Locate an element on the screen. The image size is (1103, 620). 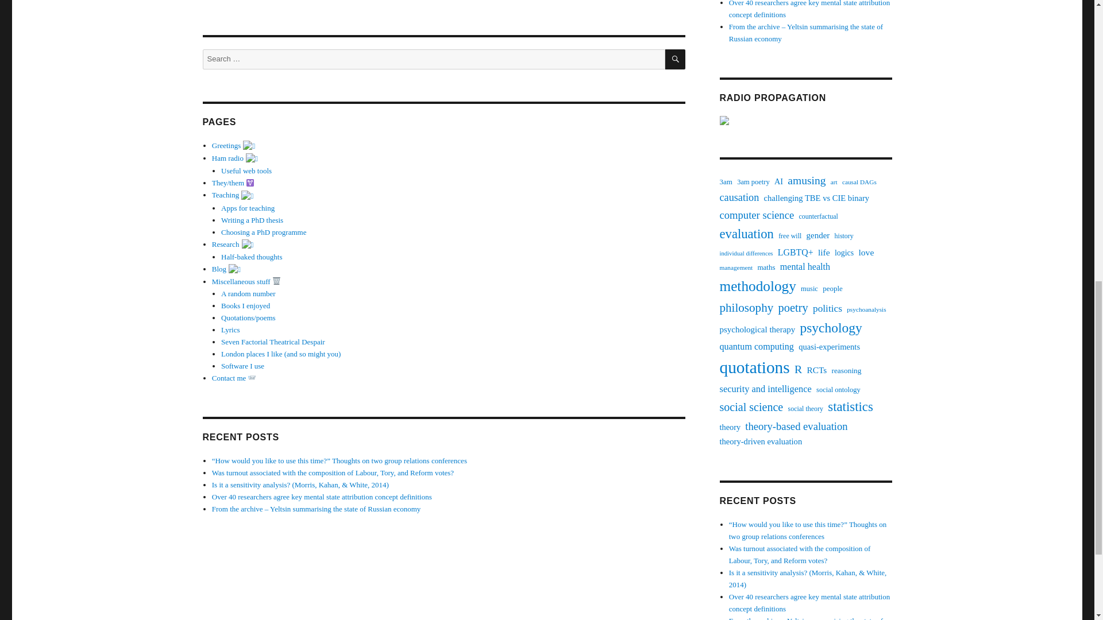
Half-baked thoughts is located at coordinates (252, 256).